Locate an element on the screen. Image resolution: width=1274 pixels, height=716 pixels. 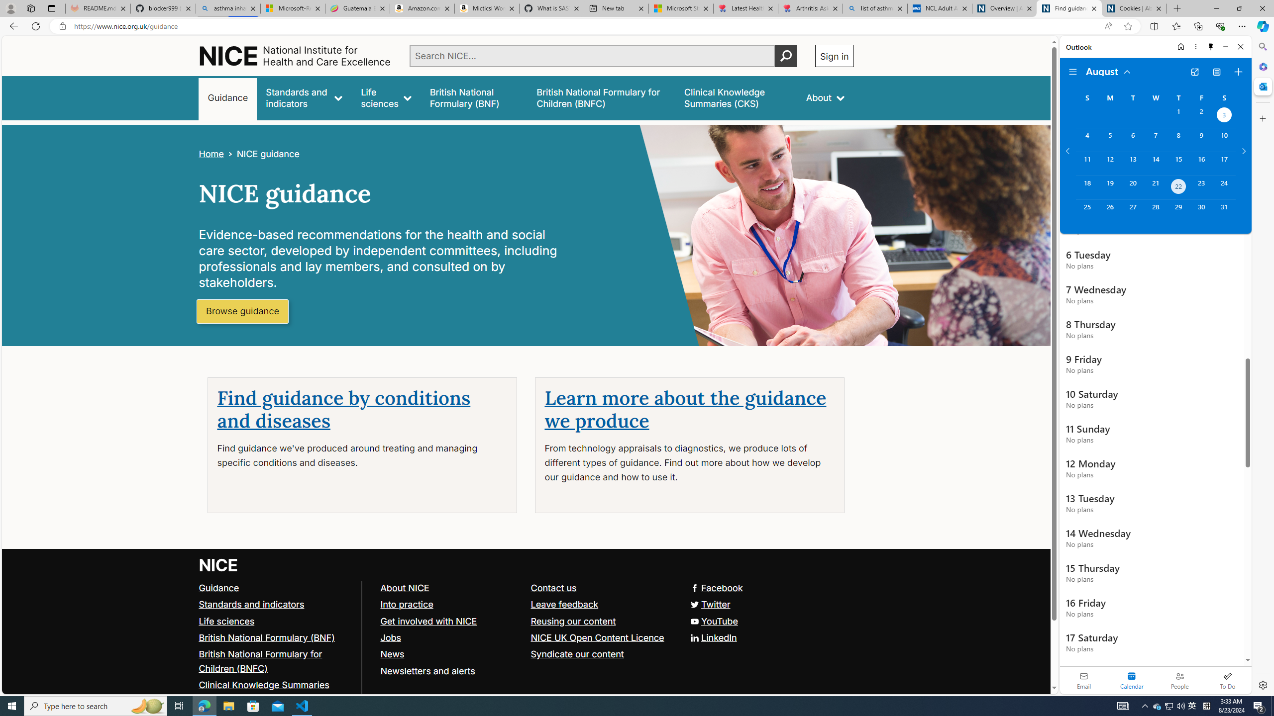
Guidance is located at coordinates (219, 587).